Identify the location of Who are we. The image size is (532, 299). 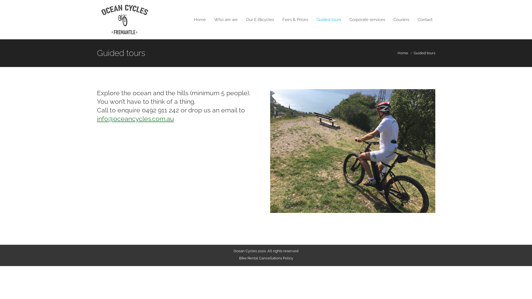
(226, 20).